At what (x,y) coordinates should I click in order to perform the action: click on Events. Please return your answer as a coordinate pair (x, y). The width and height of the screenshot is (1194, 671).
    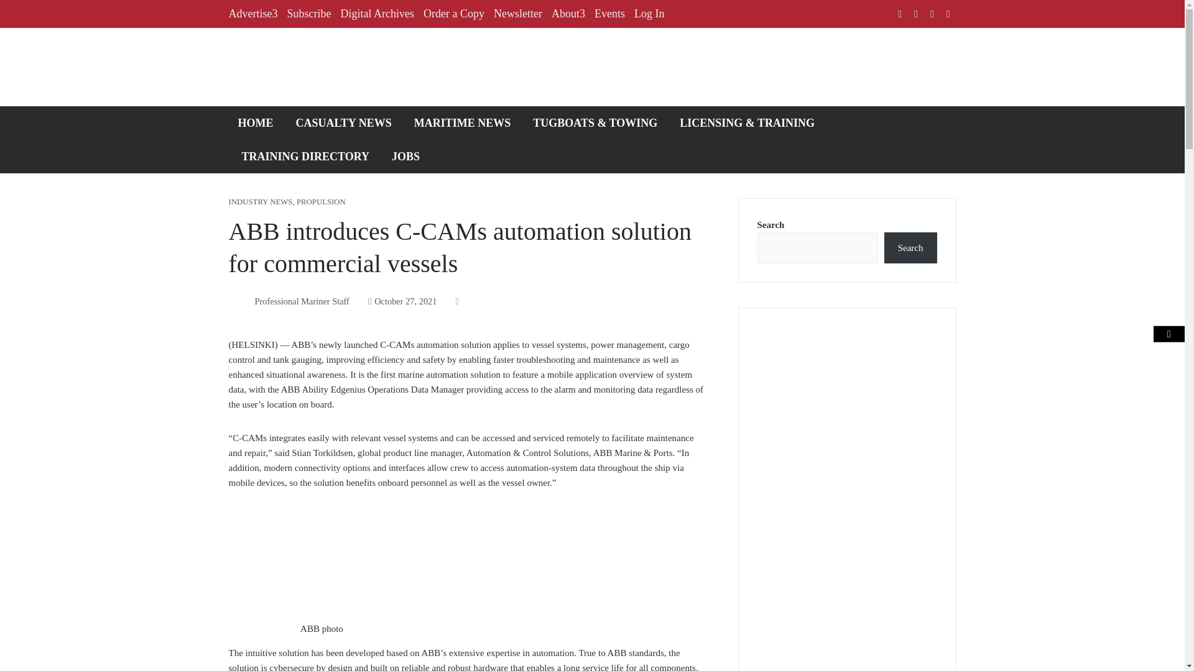
    Looking at the image, I should click on (609, 14).